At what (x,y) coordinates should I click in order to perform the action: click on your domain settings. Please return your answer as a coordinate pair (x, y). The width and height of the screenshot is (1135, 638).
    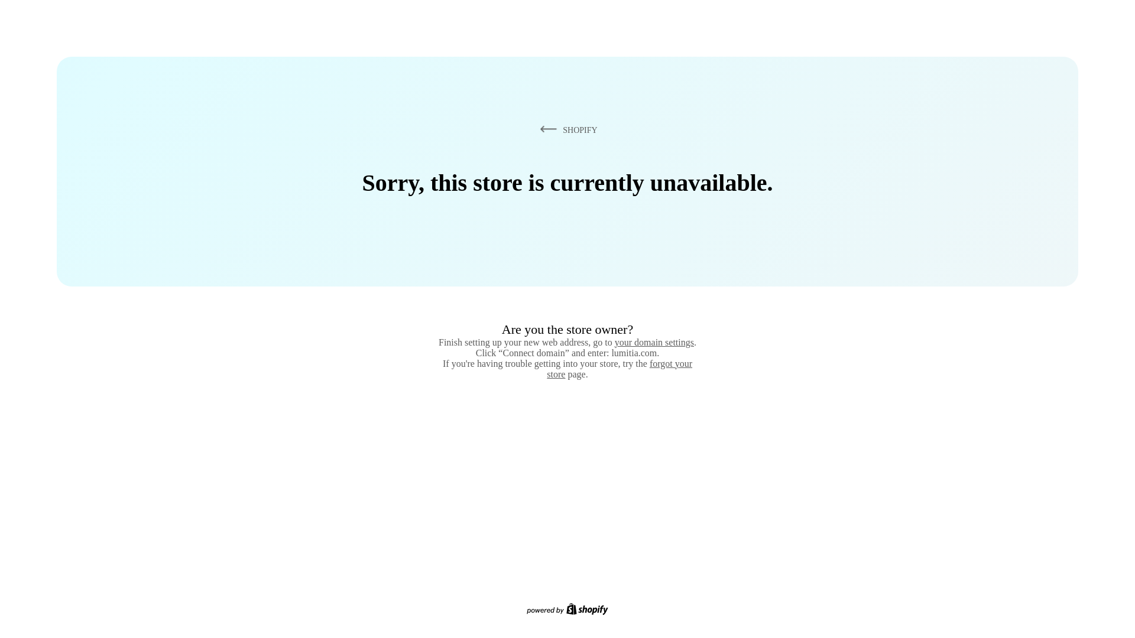
    Looking at the image, I should click on (654, 342).